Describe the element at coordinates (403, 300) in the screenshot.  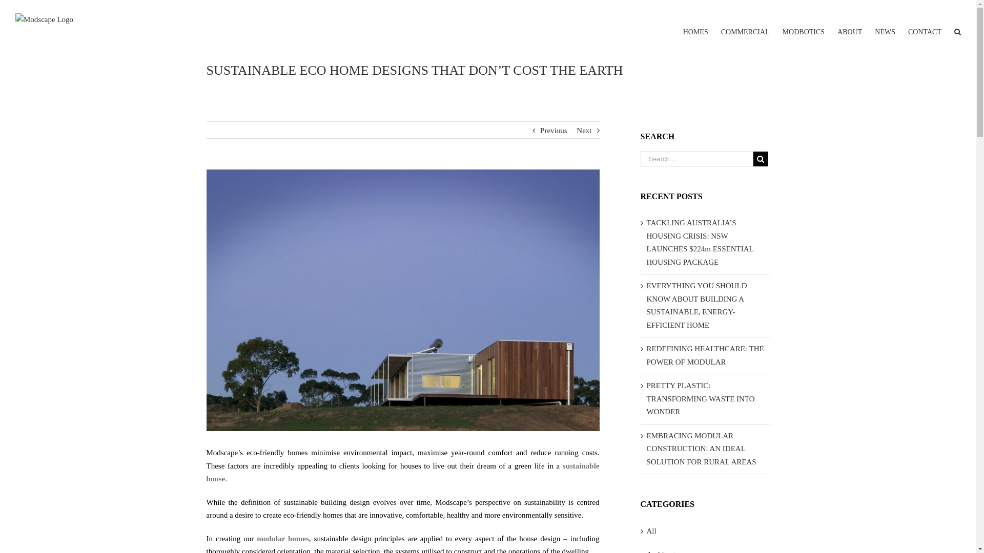
I see `View Larger Image` at that location.